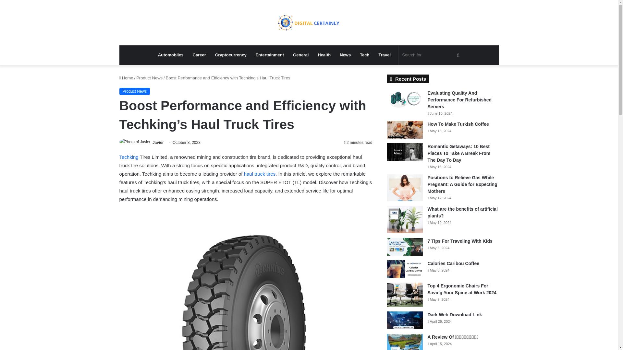  What do you see at coordinates (385, 55) in the screenshot?
I see `Travel` at bounding box center [385, 55].